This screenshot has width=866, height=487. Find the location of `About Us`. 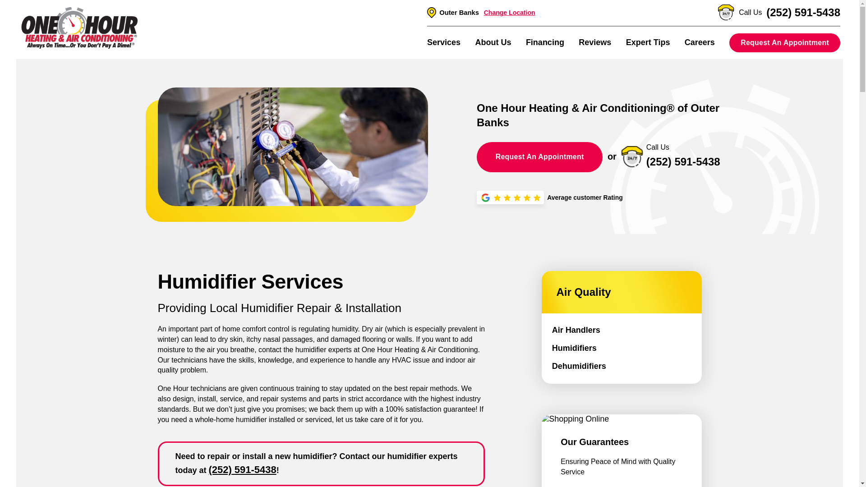

About Us is located at coordinates (493, 42).